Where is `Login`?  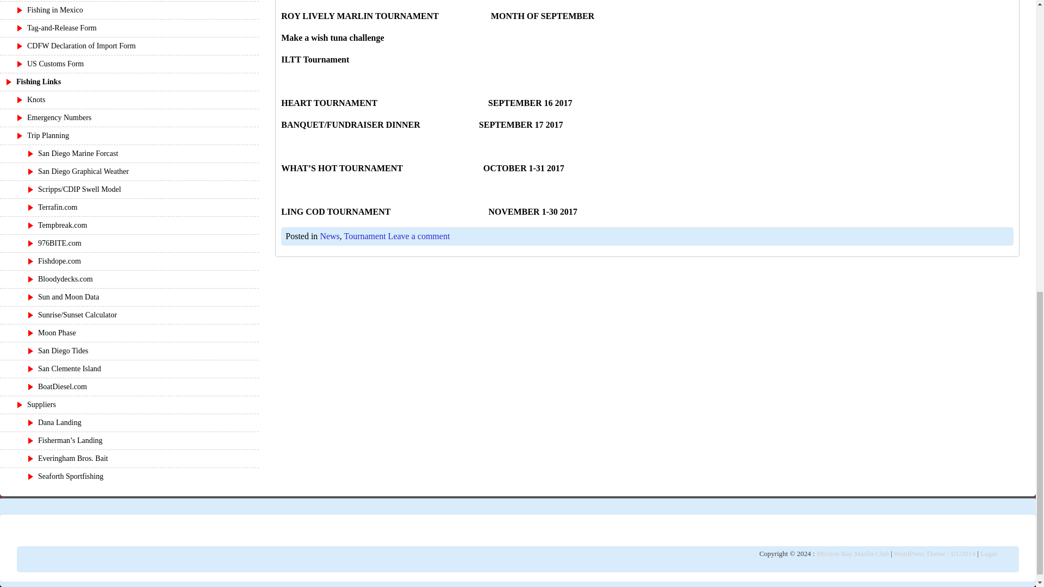 Login is located at coordinates (989, 553).